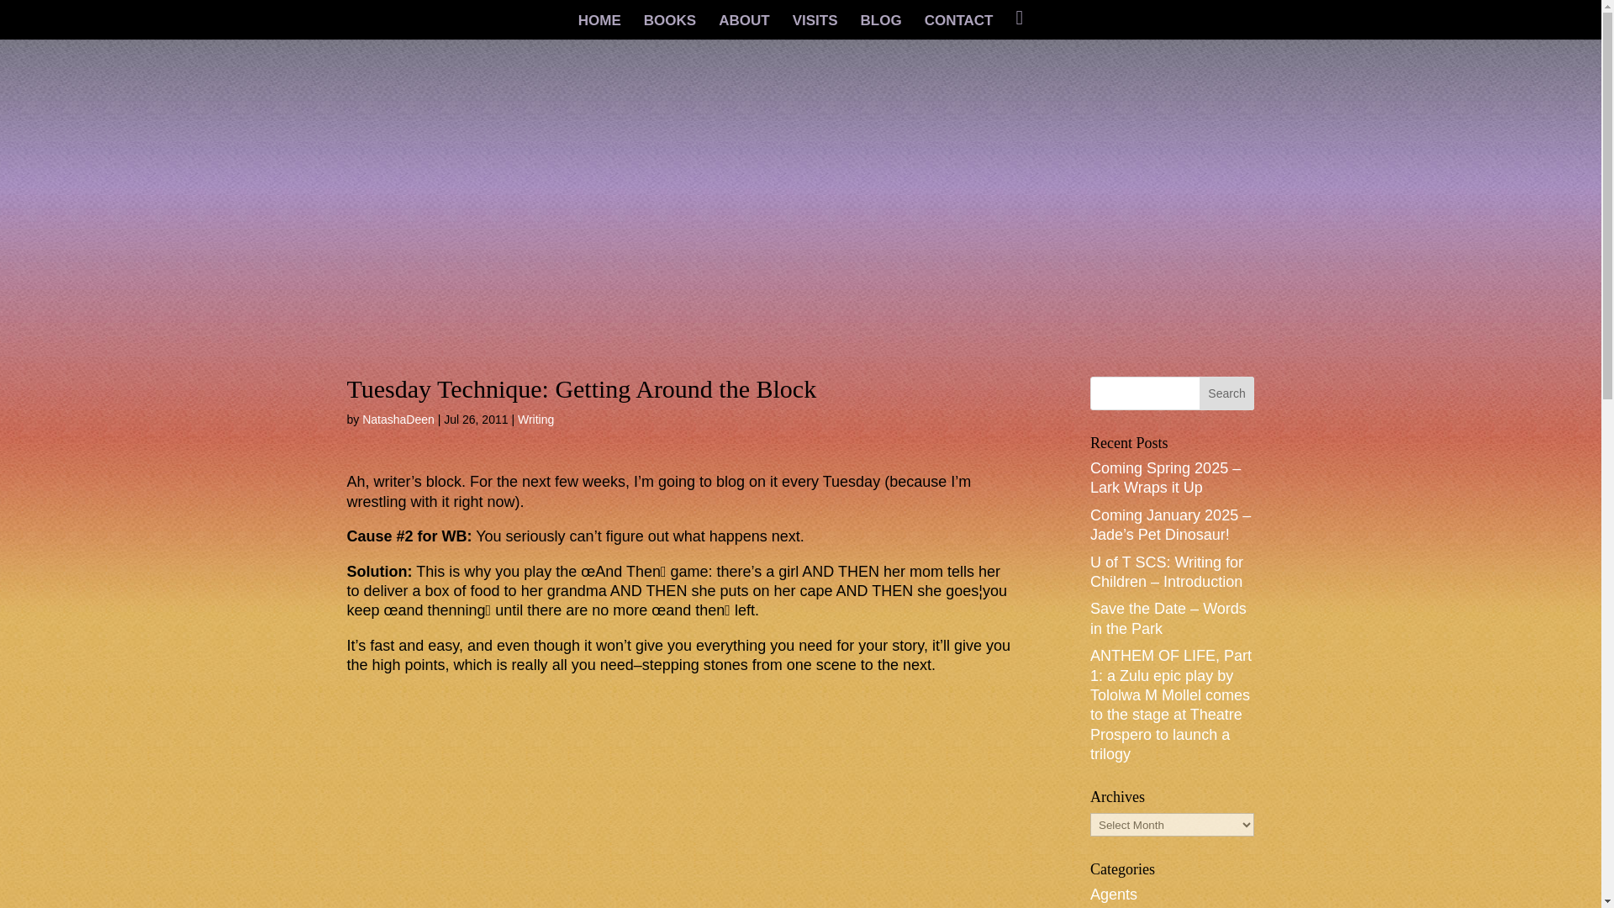  I want to click on Agents, so click(1114, 895).